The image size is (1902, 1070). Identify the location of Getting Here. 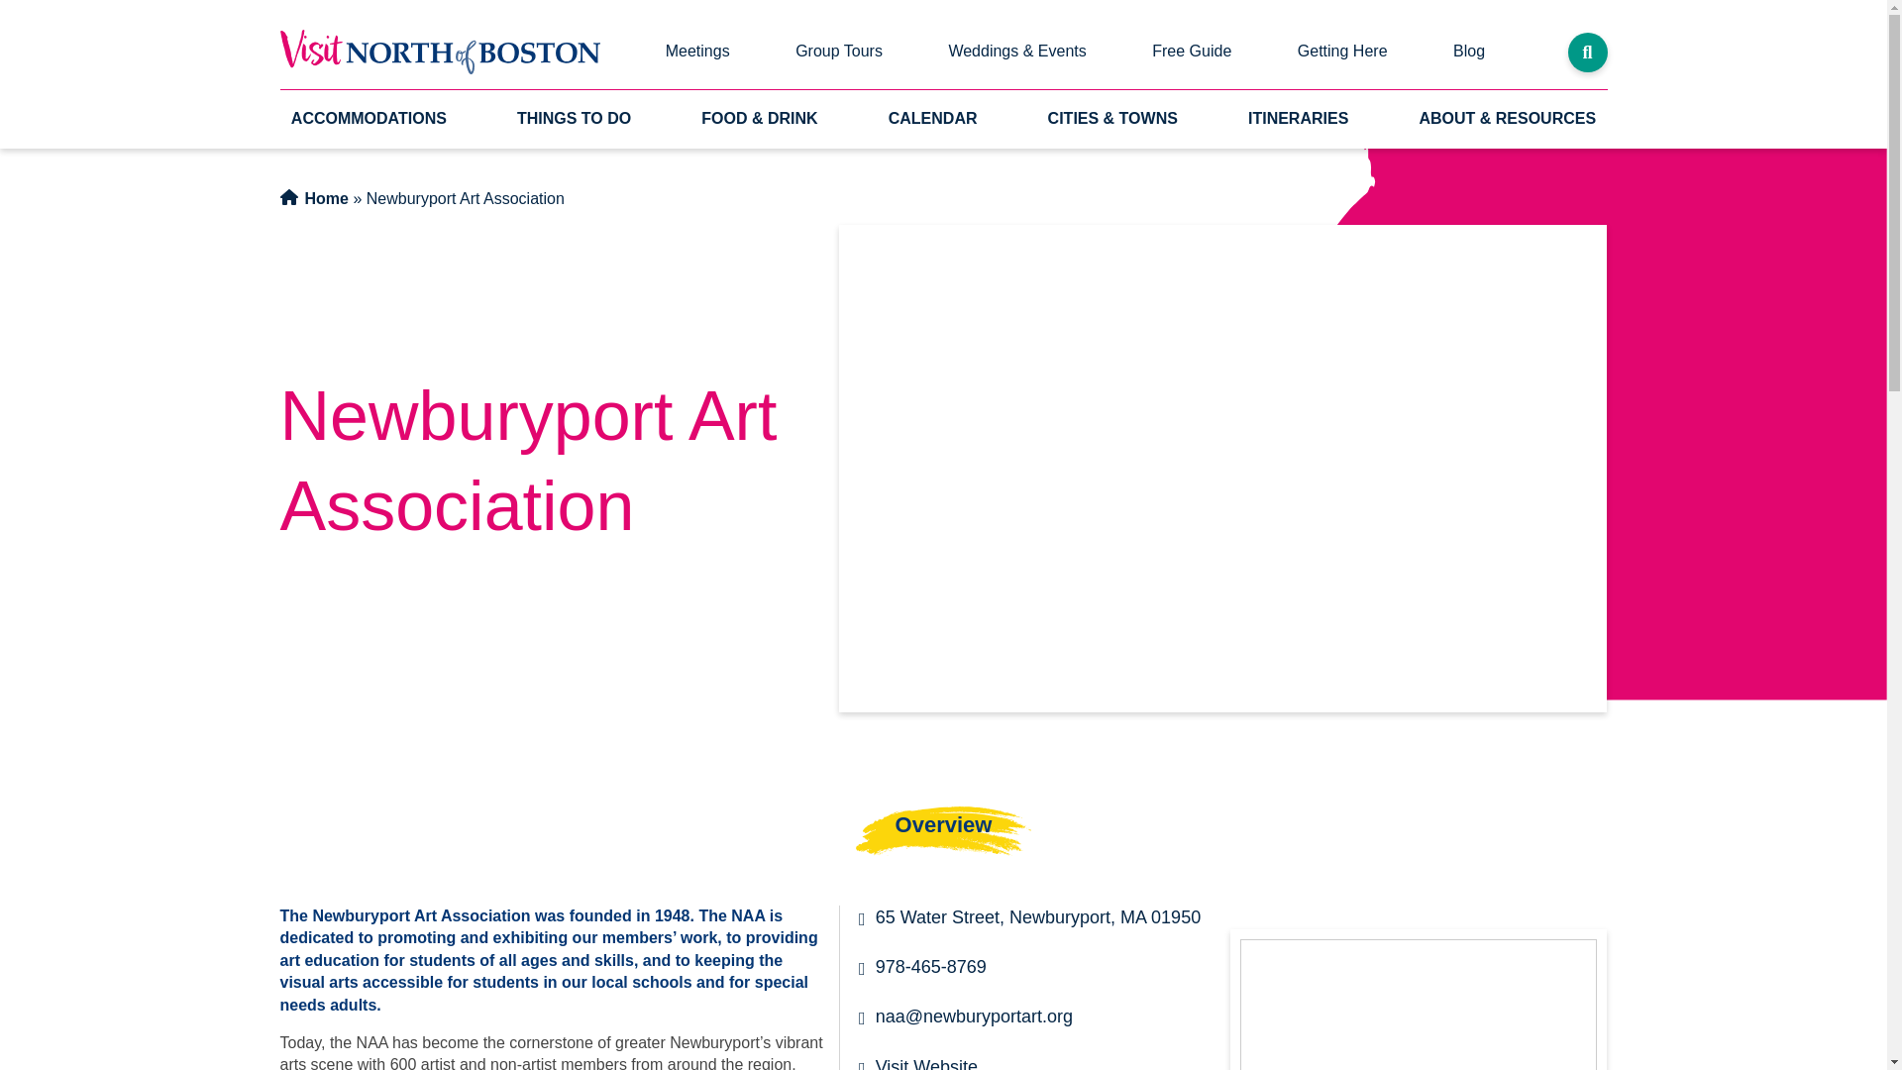
(1342, 52).